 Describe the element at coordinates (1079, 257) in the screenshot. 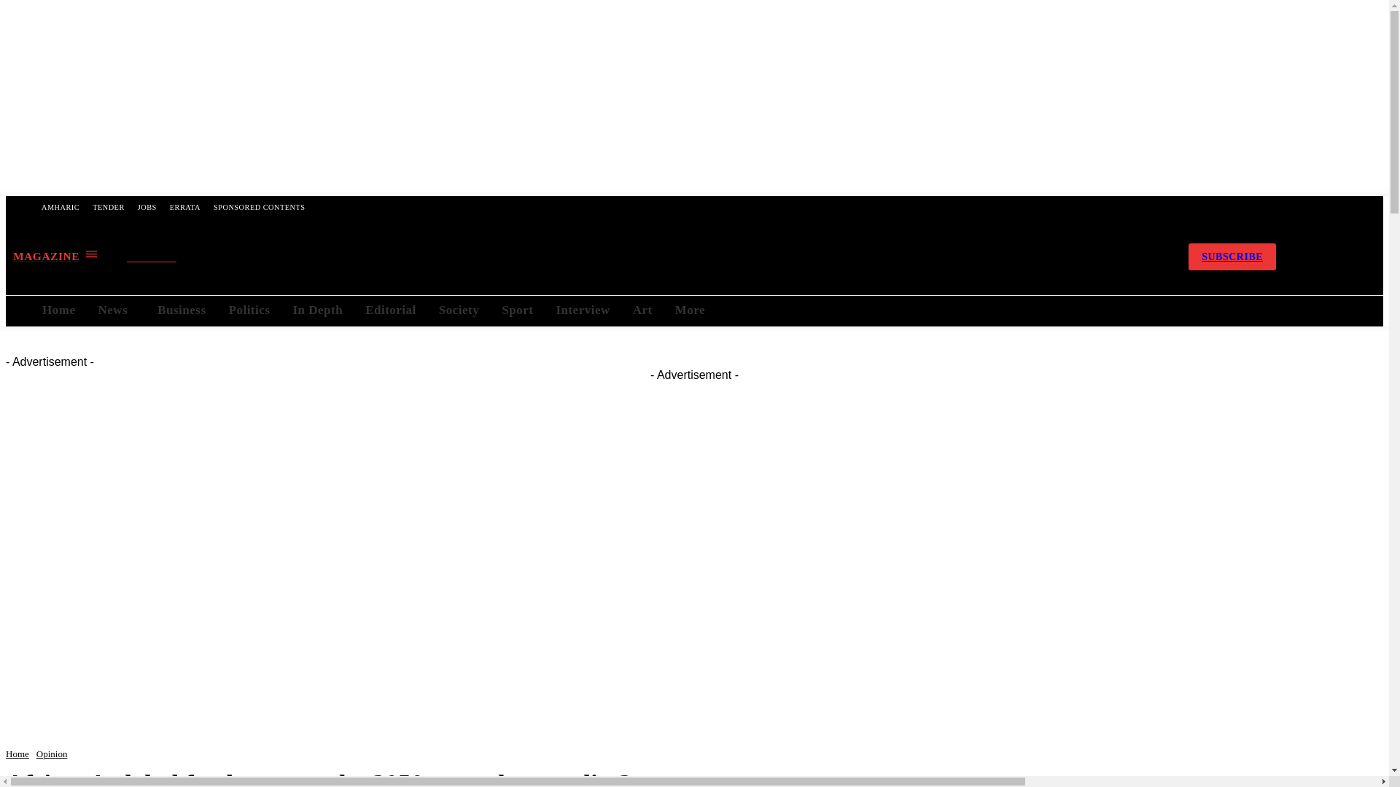

I see `Telegram` at that location.